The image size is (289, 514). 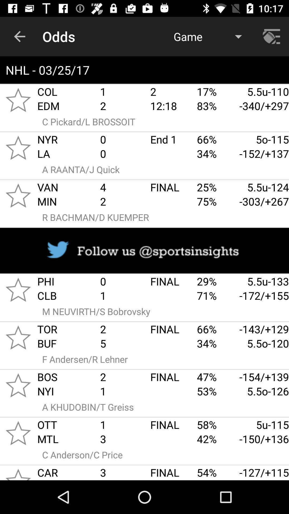 What do you see at coordinates (272, 36) in the screenshot?
I see `navigation menu` at bounding box center [272, 36].